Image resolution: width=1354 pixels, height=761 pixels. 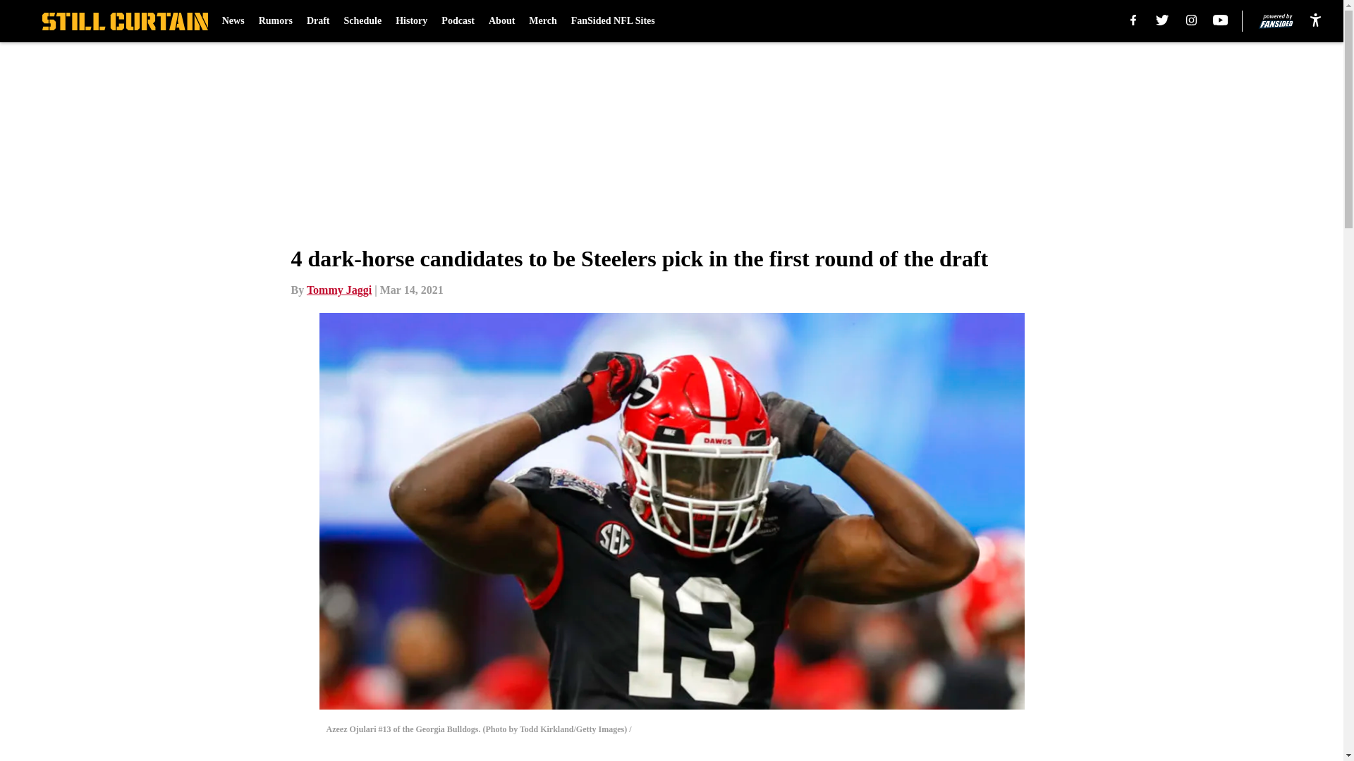 I want to click on Schedule, so click(x=362, y=21).